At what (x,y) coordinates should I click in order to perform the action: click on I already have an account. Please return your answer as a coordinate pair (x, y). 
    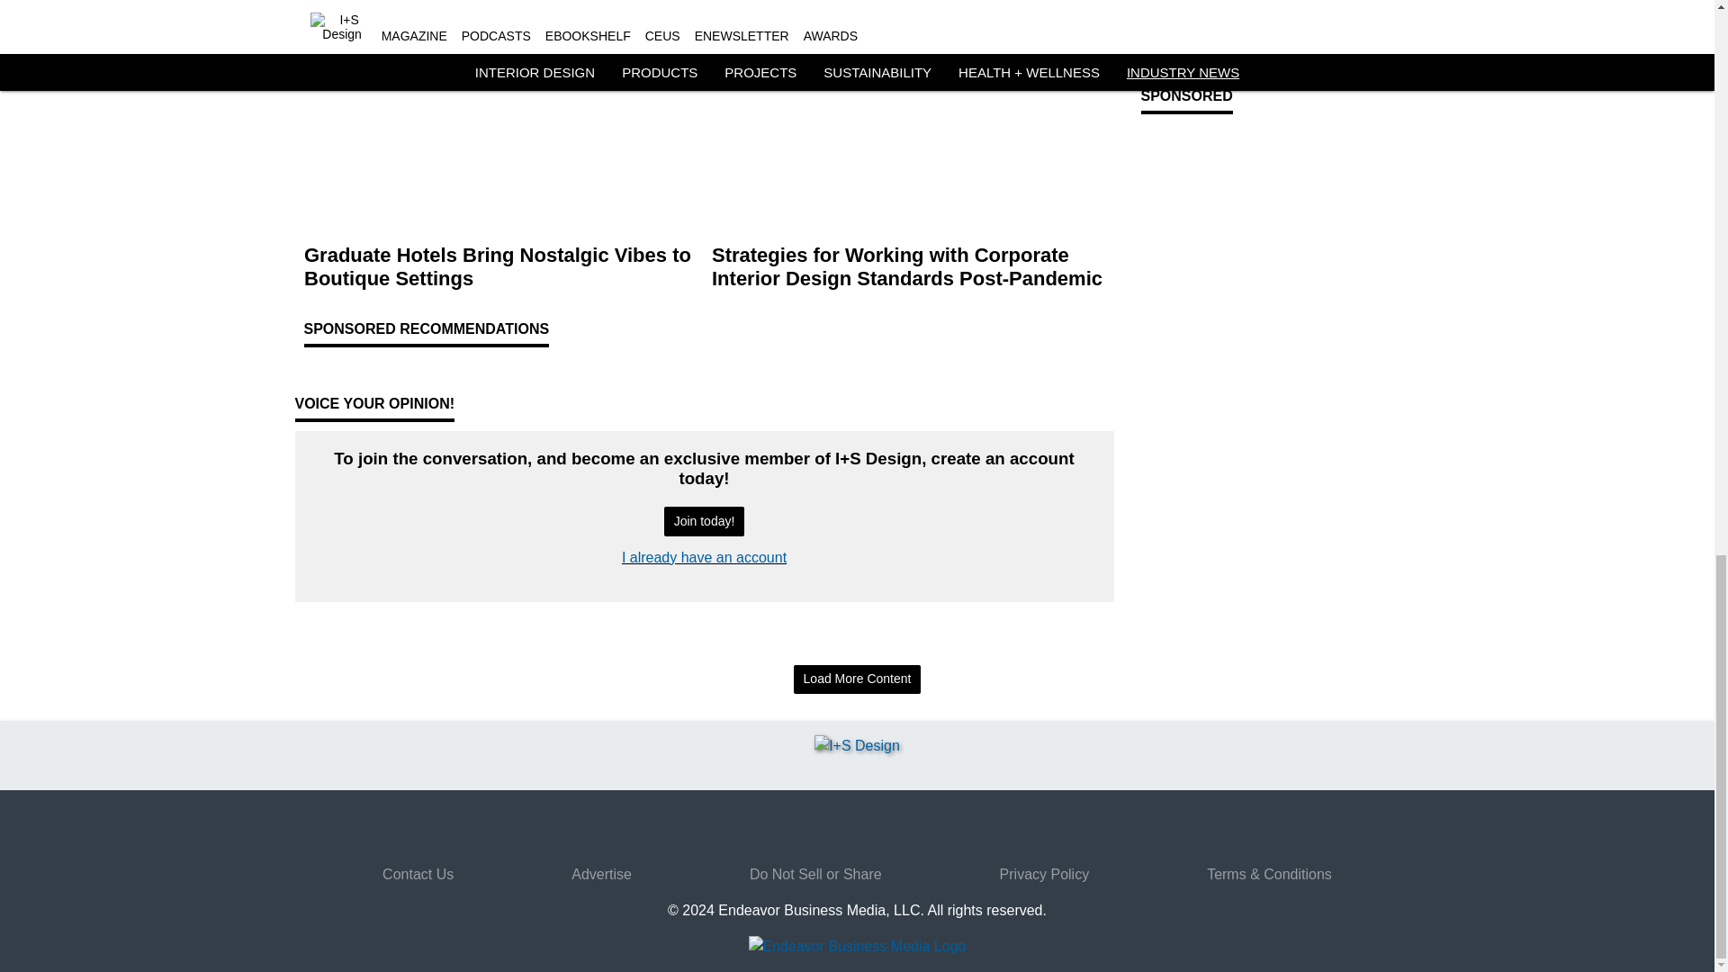
    Looking at the image, I should click on (704, 557).